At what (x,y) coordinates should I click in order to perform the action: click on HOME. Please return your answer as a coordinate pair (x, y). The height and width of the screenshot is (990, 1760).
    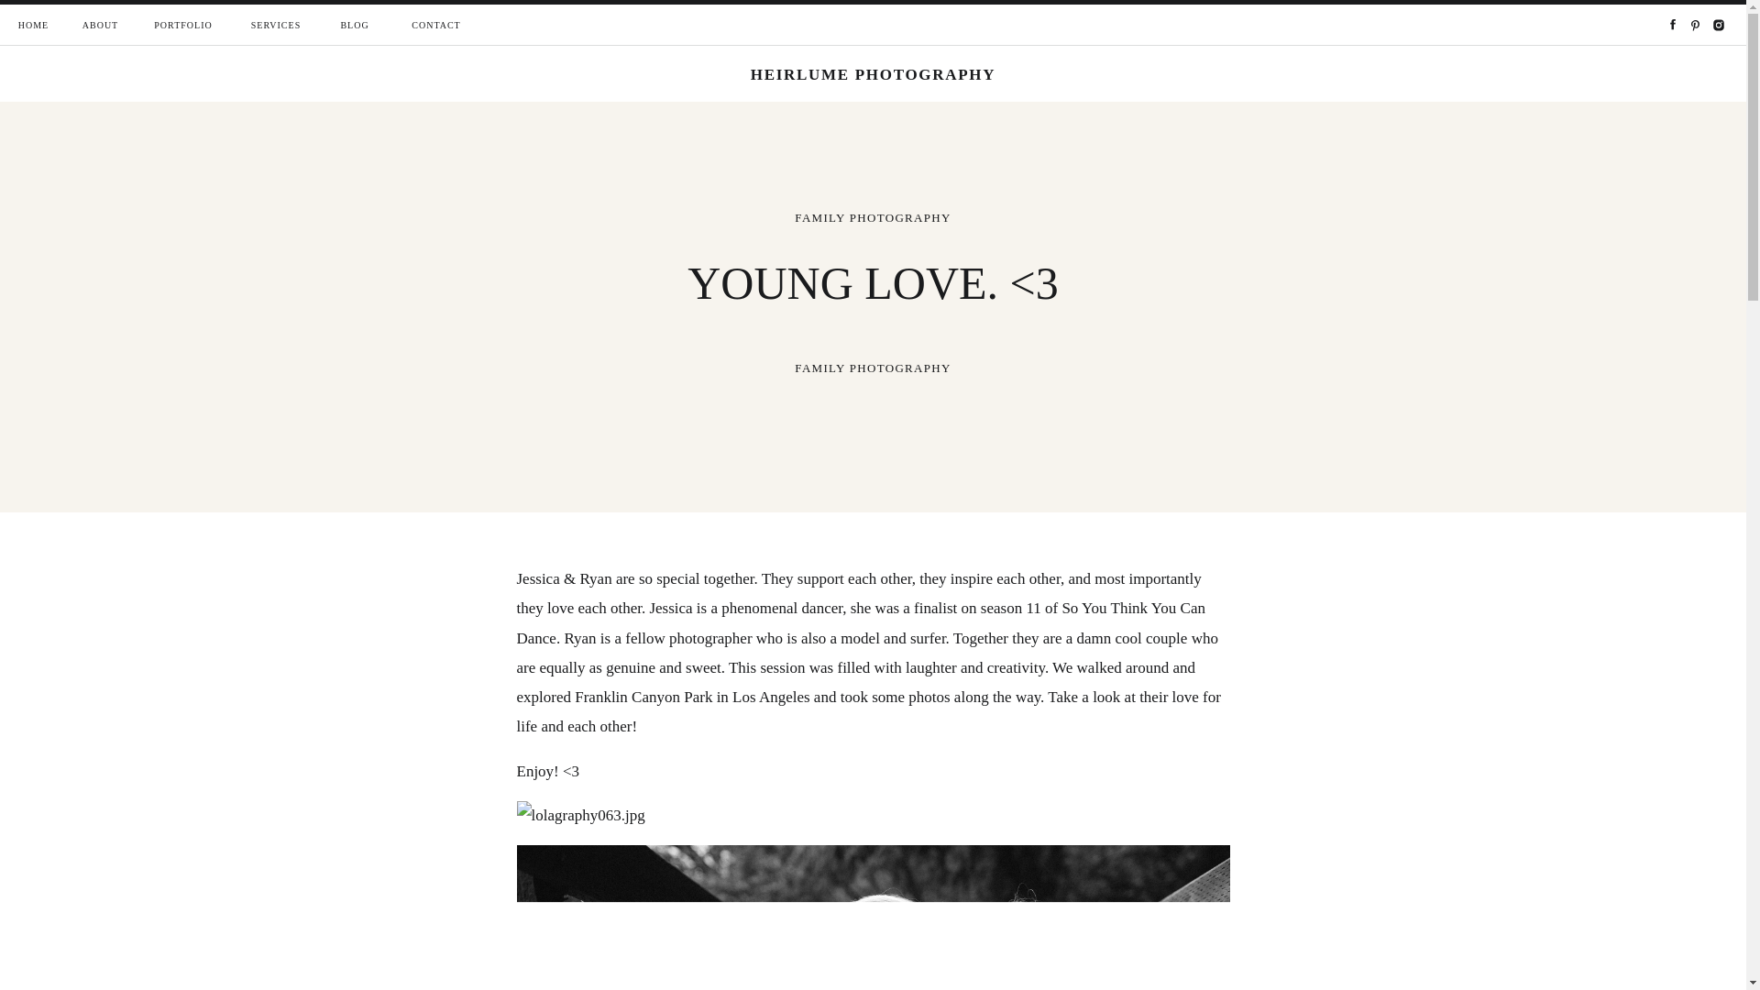
    Looking at the image, I should click on (33, 26).